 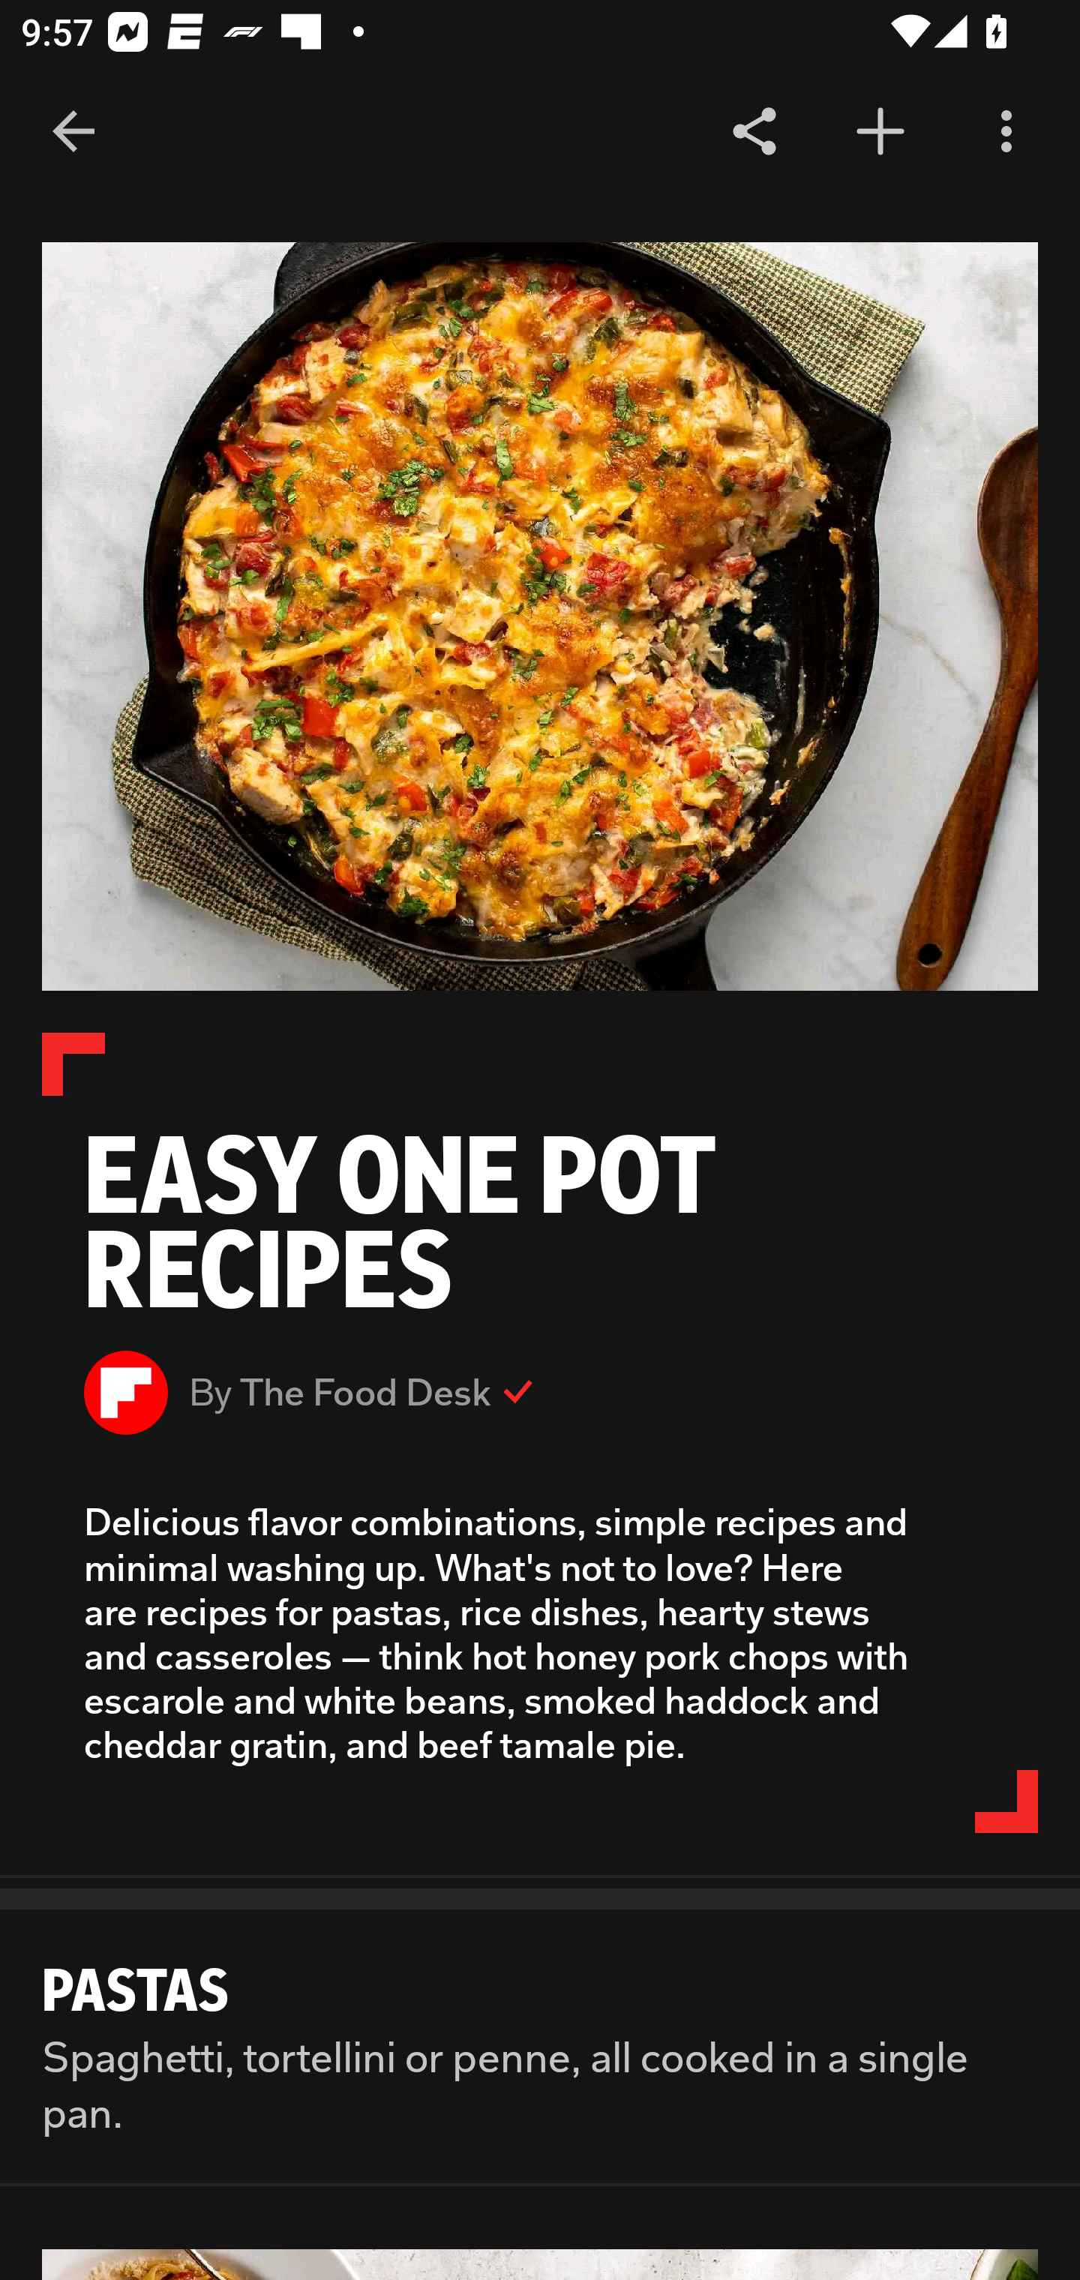 I want to click on Back, so click(x=73, y=132).